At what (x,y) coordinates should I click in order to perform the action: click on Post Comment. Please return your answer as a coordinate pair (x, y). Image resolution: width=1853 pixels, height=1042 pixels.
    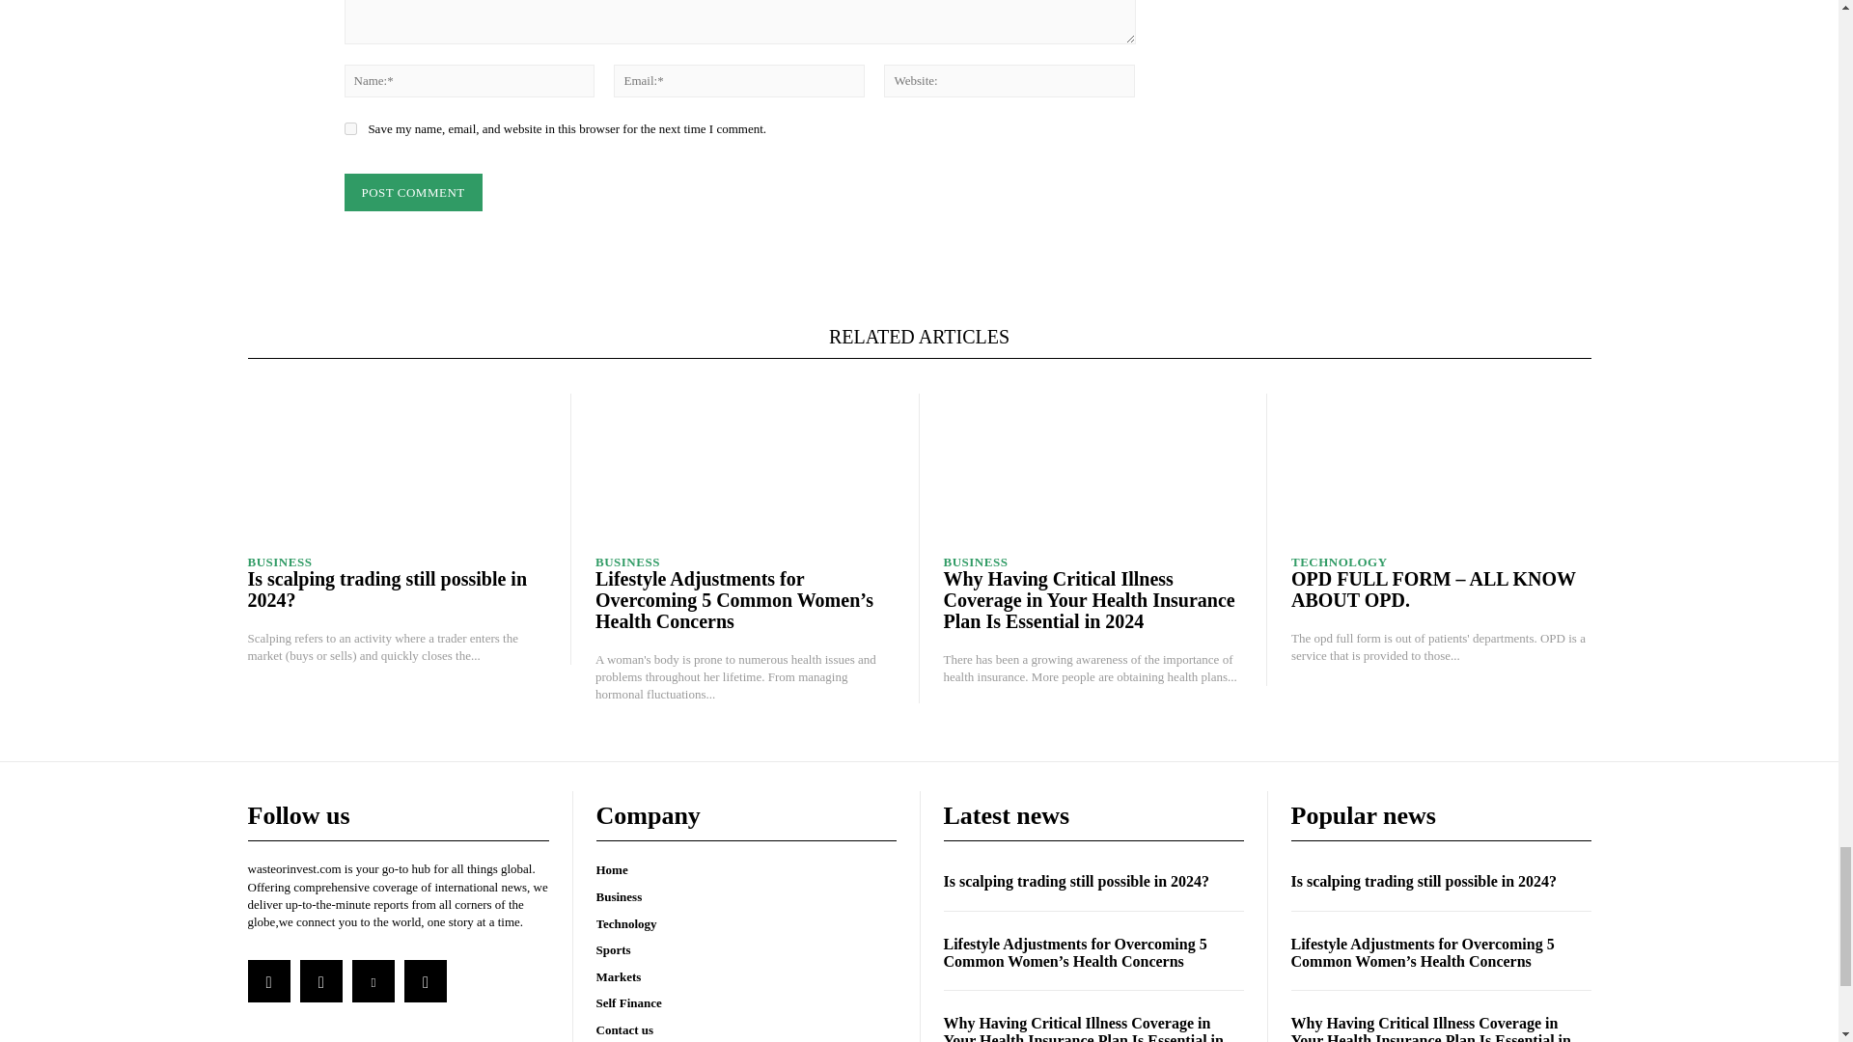
    Looking at the image, I should click on (412, 193).